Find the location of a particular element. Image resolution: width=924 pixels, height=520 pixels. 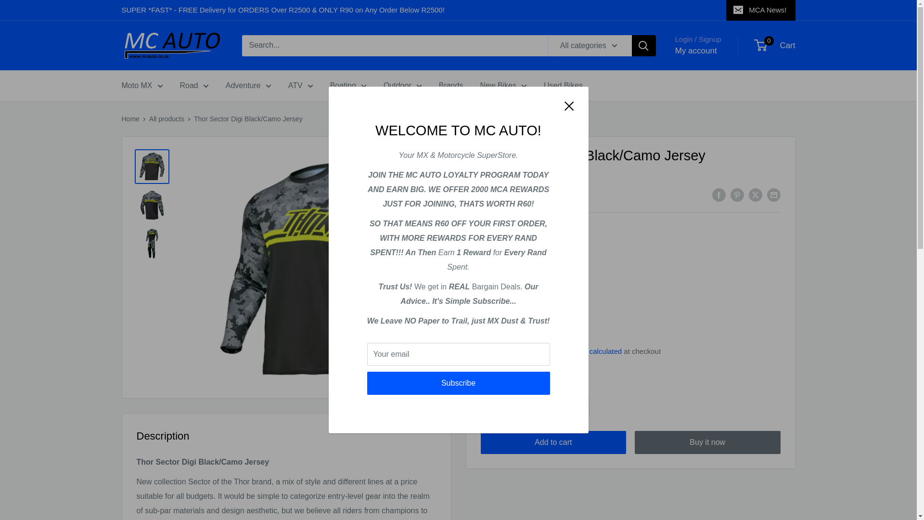

MCA News! is located at coordinates (760, 10).